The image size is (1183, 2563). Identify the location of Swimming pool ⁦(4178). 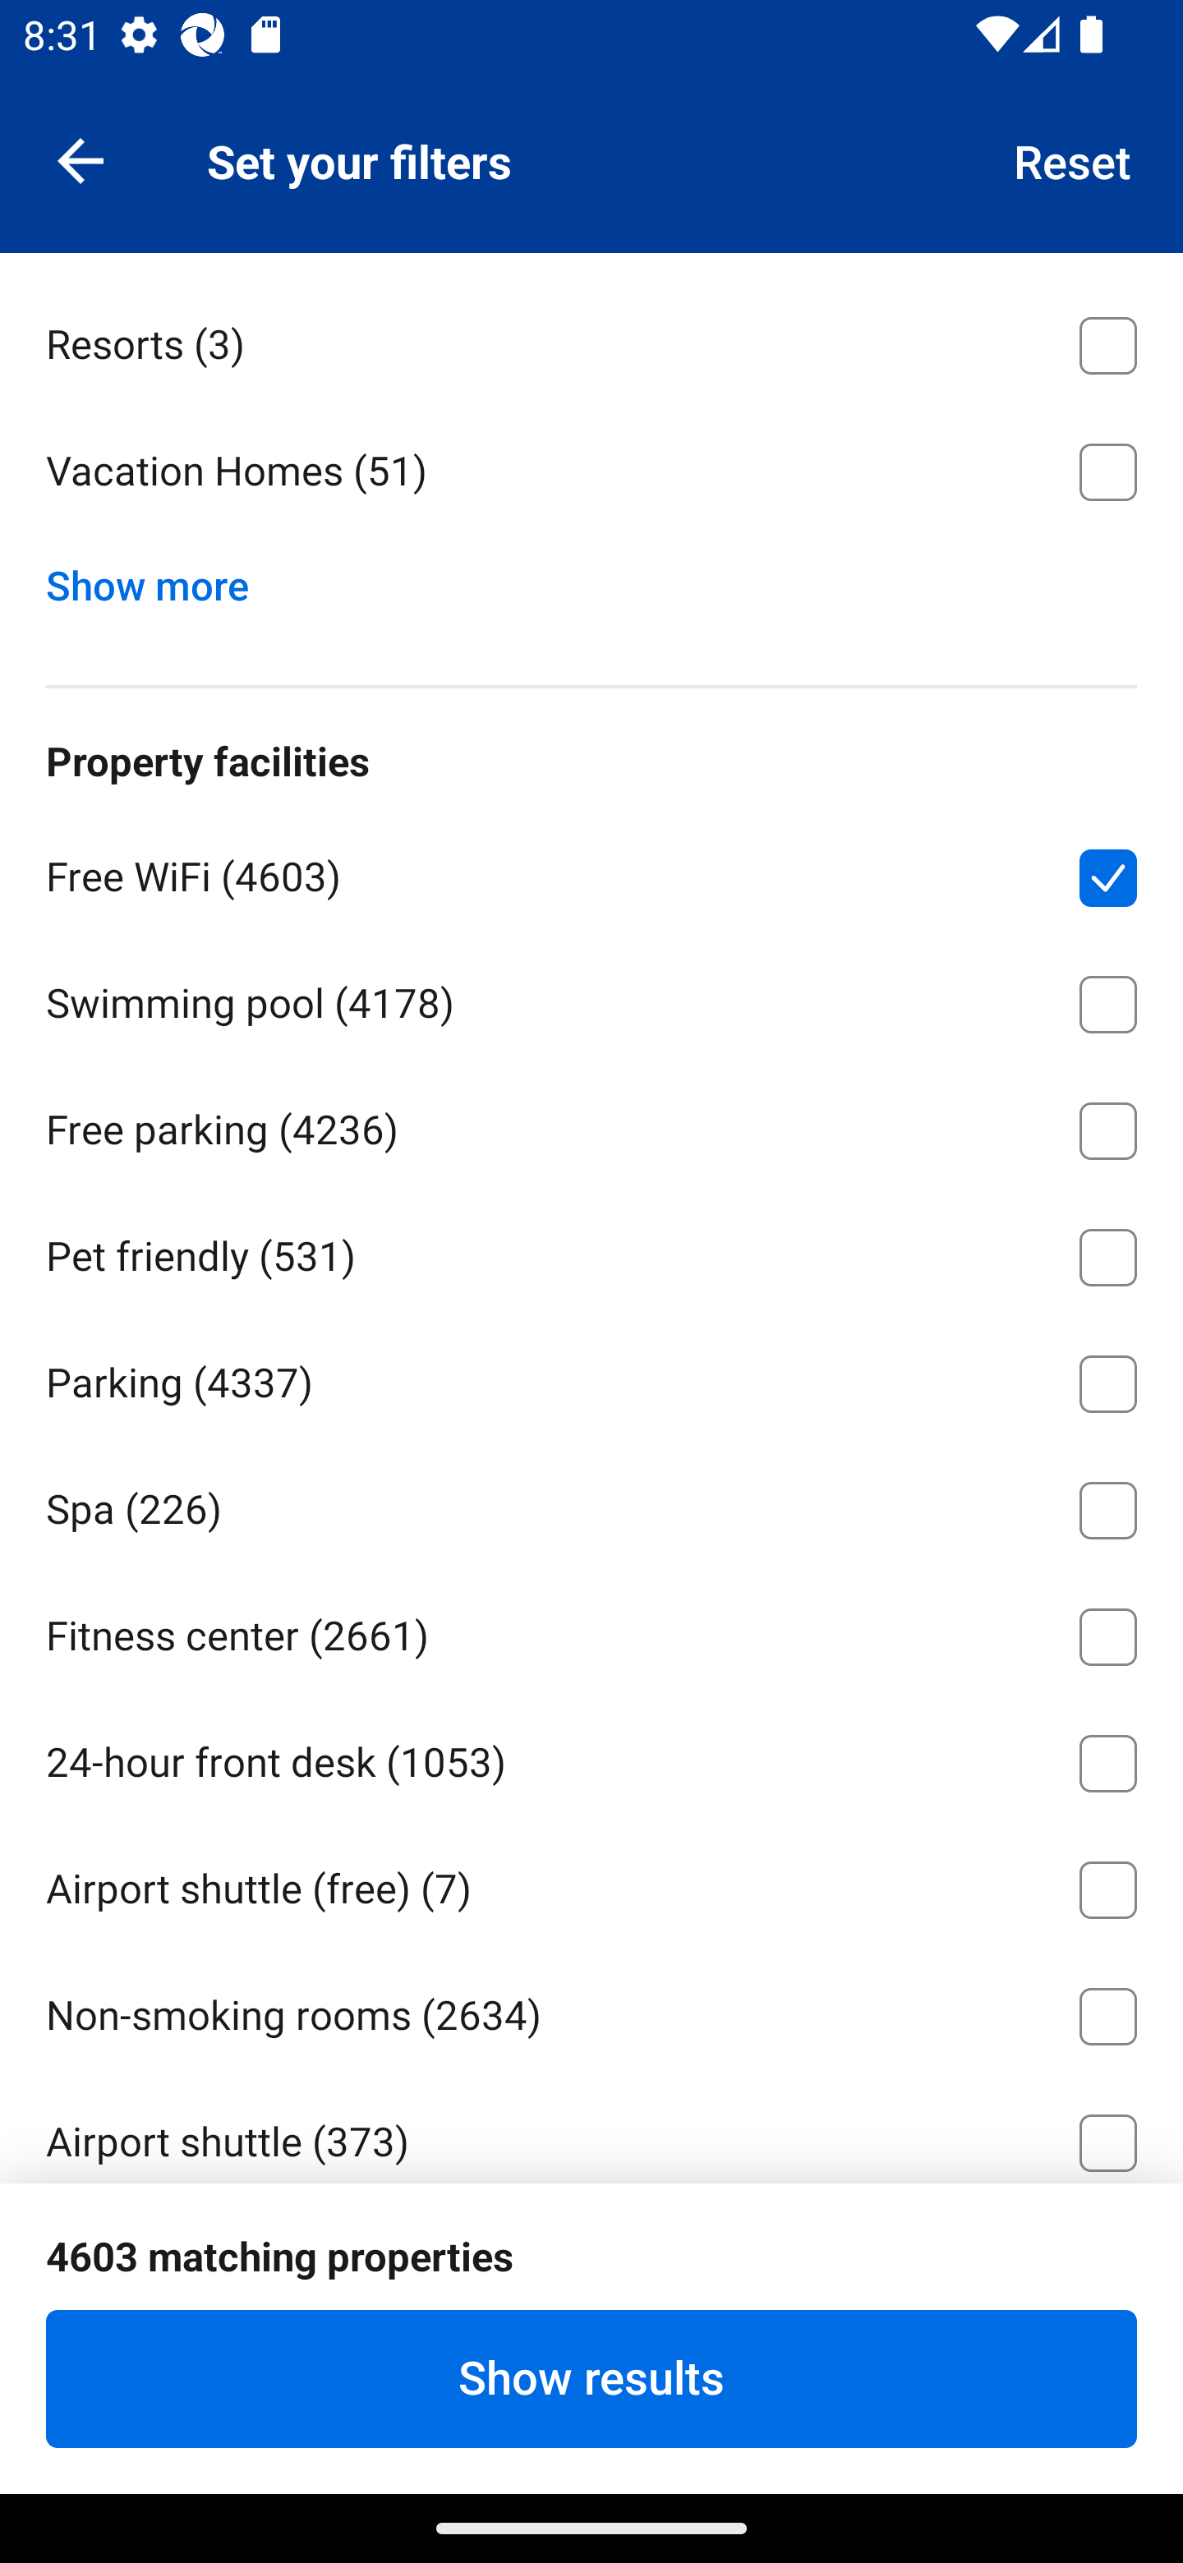
(591, 997).